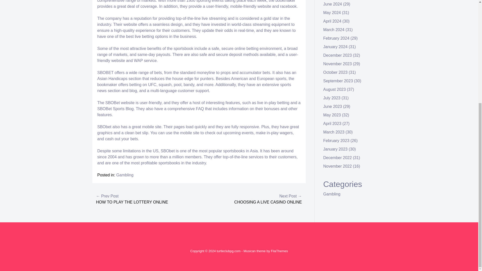 The height and width of the screenshot is (271, 482). What do you see at coordinates (332, 194) in the screenshot?
I see `Gambling` at bounding box center [332, 194].